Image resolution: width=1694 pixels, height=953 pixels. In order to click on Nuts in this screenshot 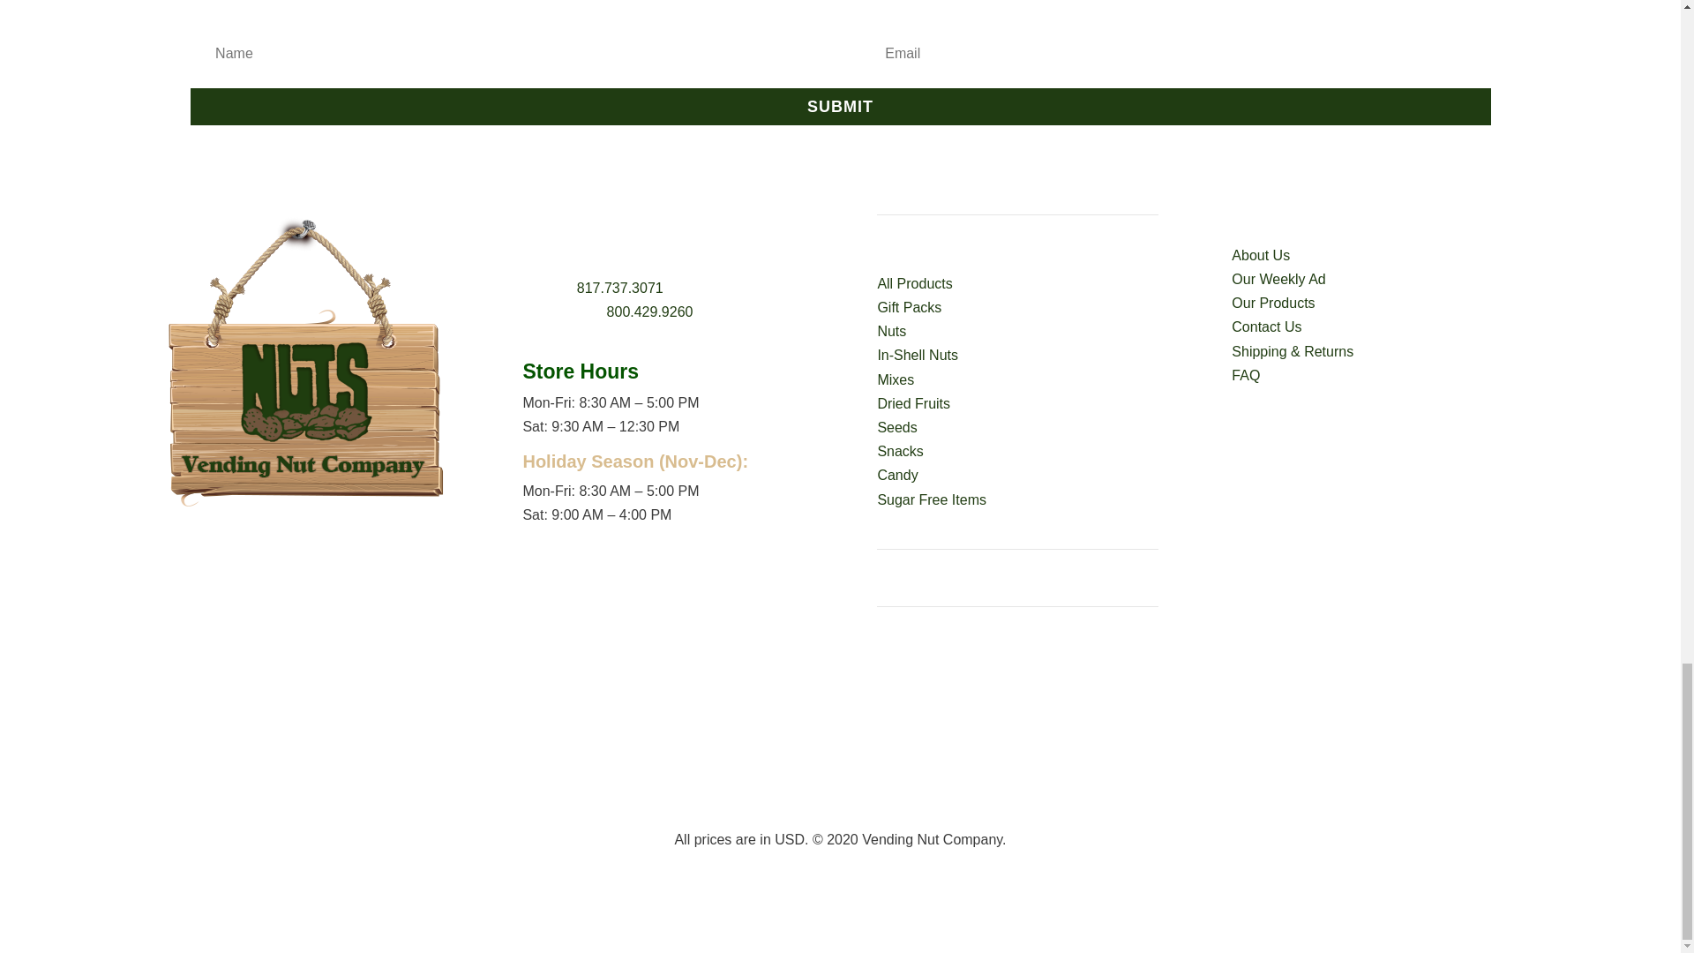, I will do `click(891, 332)`.